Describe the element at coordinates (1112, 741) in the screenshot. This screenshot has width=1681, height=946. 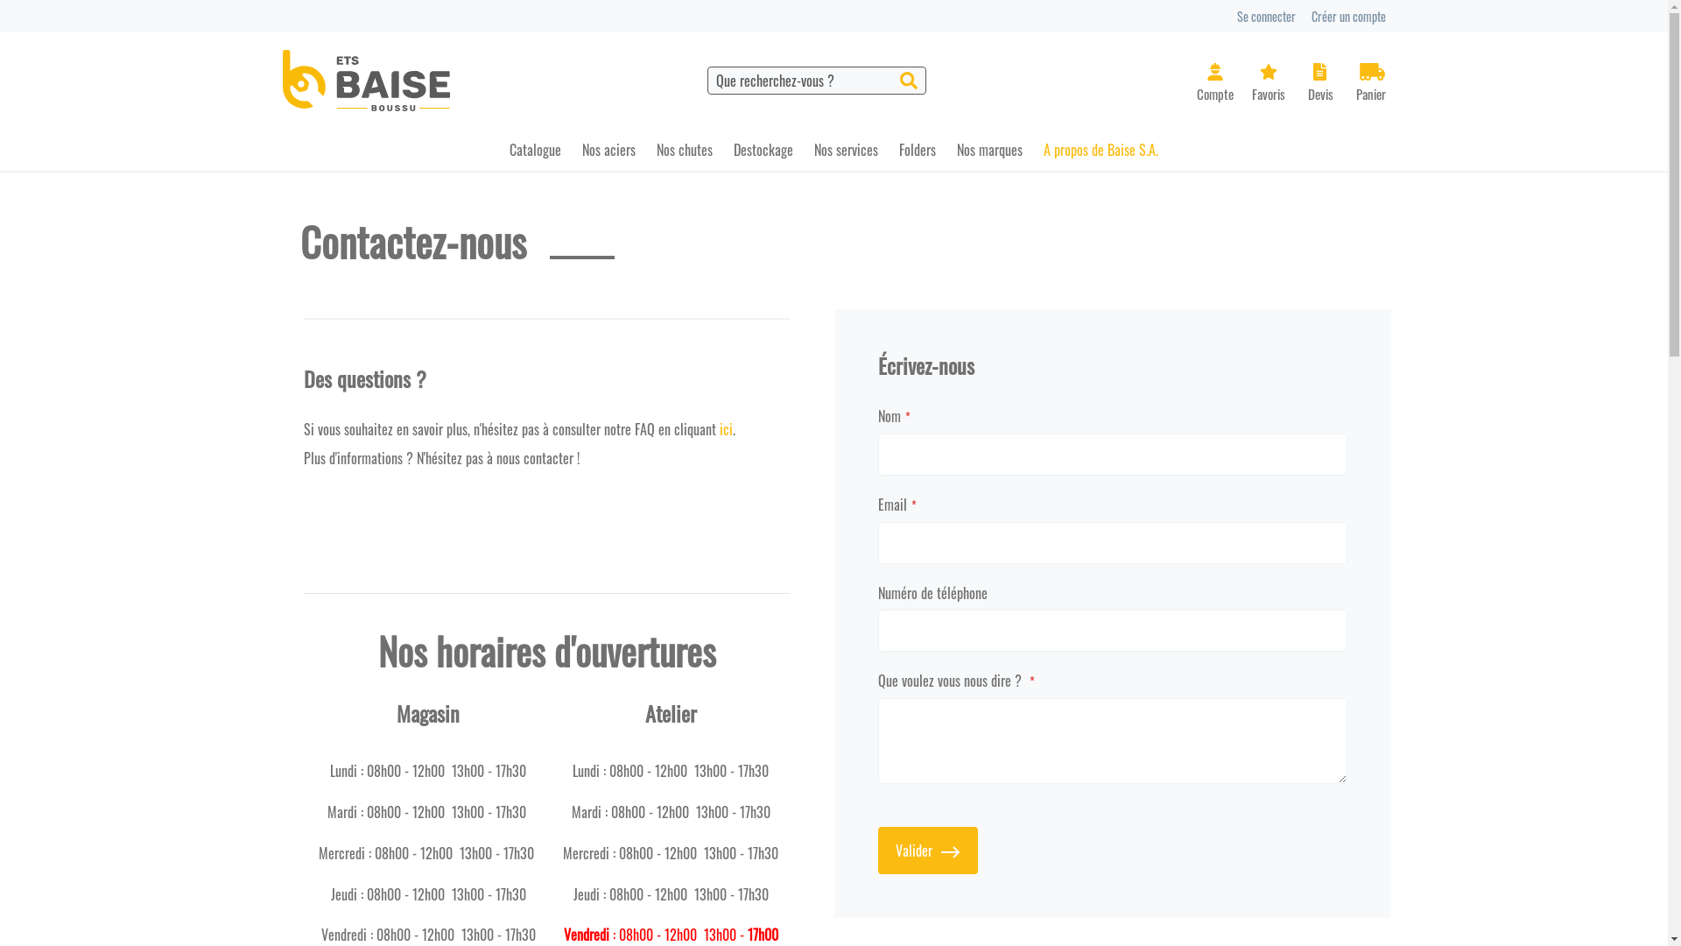
I see `Que voulez vous nous dire ?` at that location.